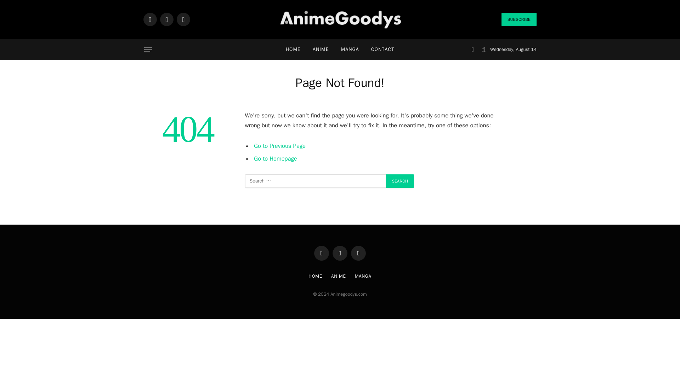 The height and width of the screenshot is (382, 680). Describe the element at coordinates (340, 19) in the screenshot. I see `Animegoodys.com` at that location.